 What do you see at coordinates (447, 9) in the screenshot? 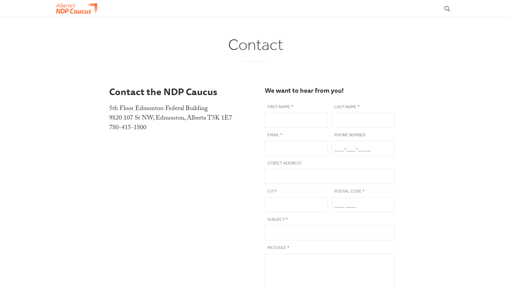
I see `Search` at bounding box center [447, 9].